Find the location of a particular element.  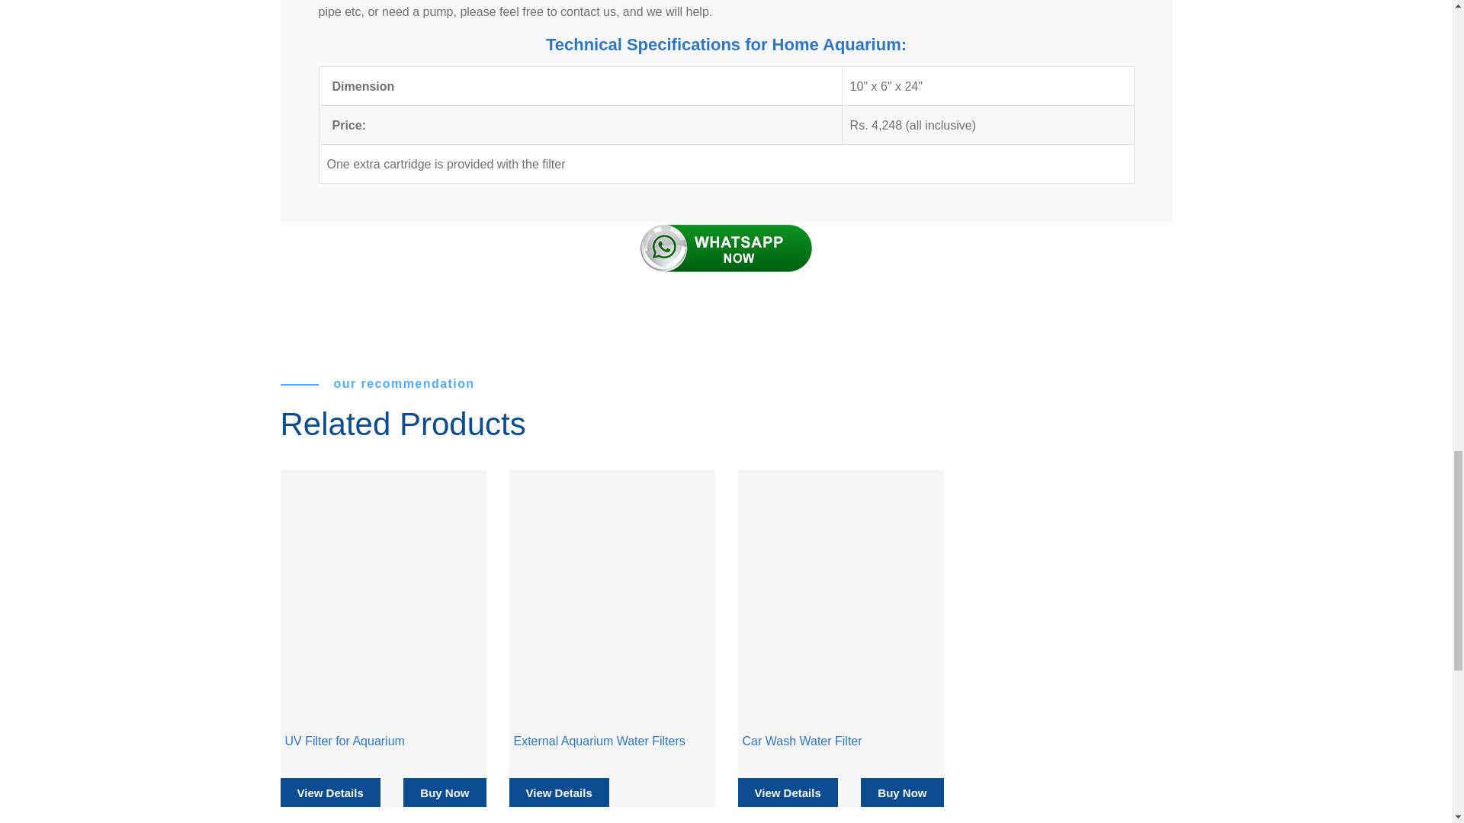

Buy Now is located at coordinates (445, 793).